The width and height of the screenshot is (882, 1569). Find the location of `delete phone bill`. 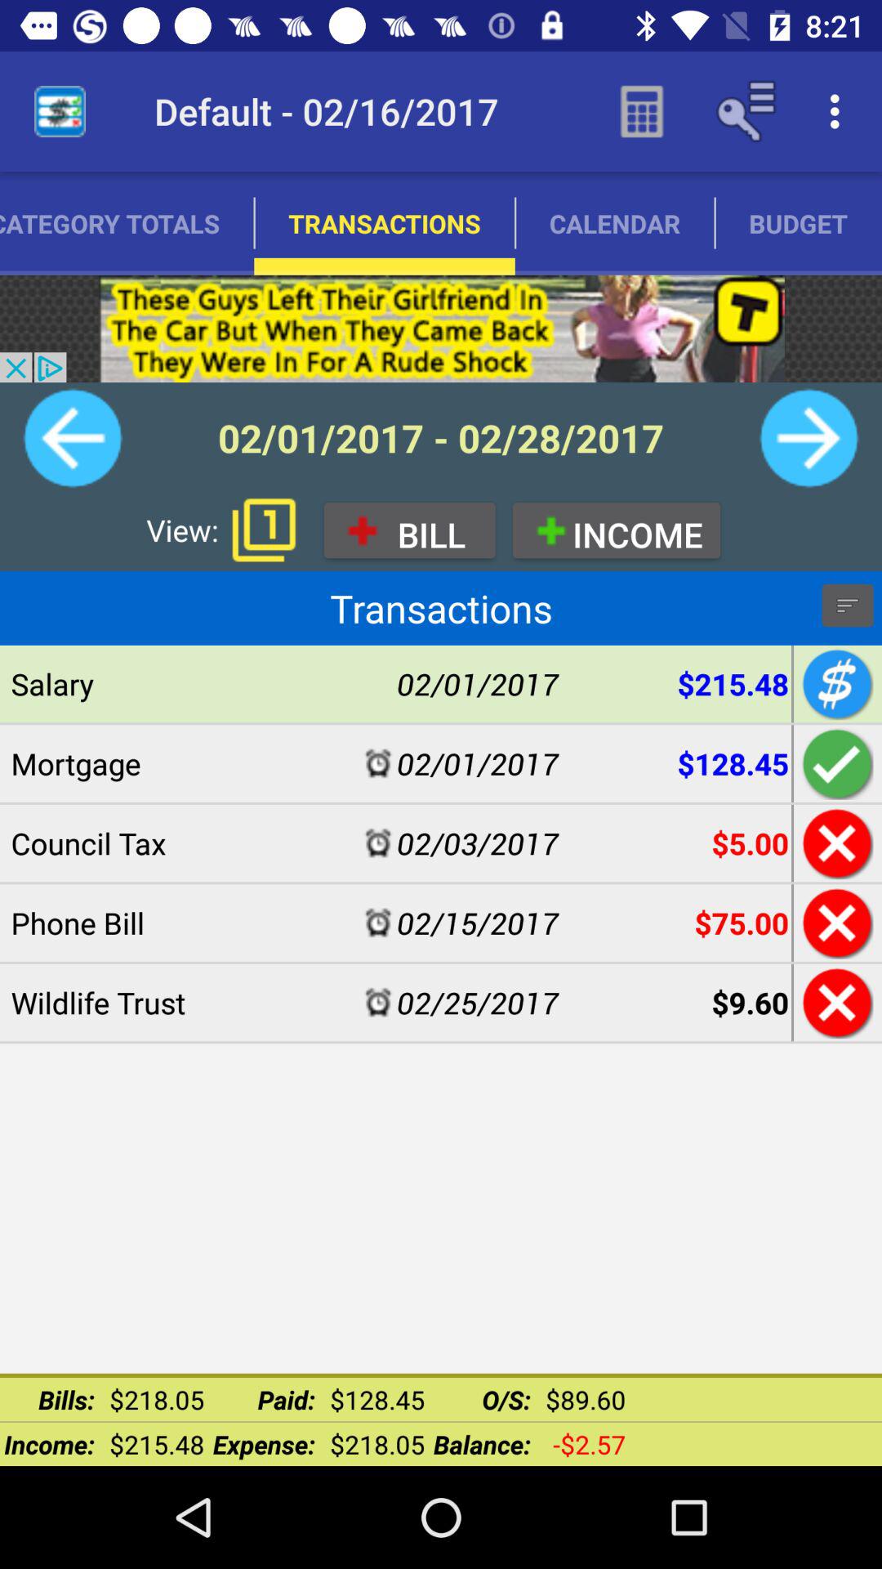

delete phone bill is located at coordinates (835, 923).